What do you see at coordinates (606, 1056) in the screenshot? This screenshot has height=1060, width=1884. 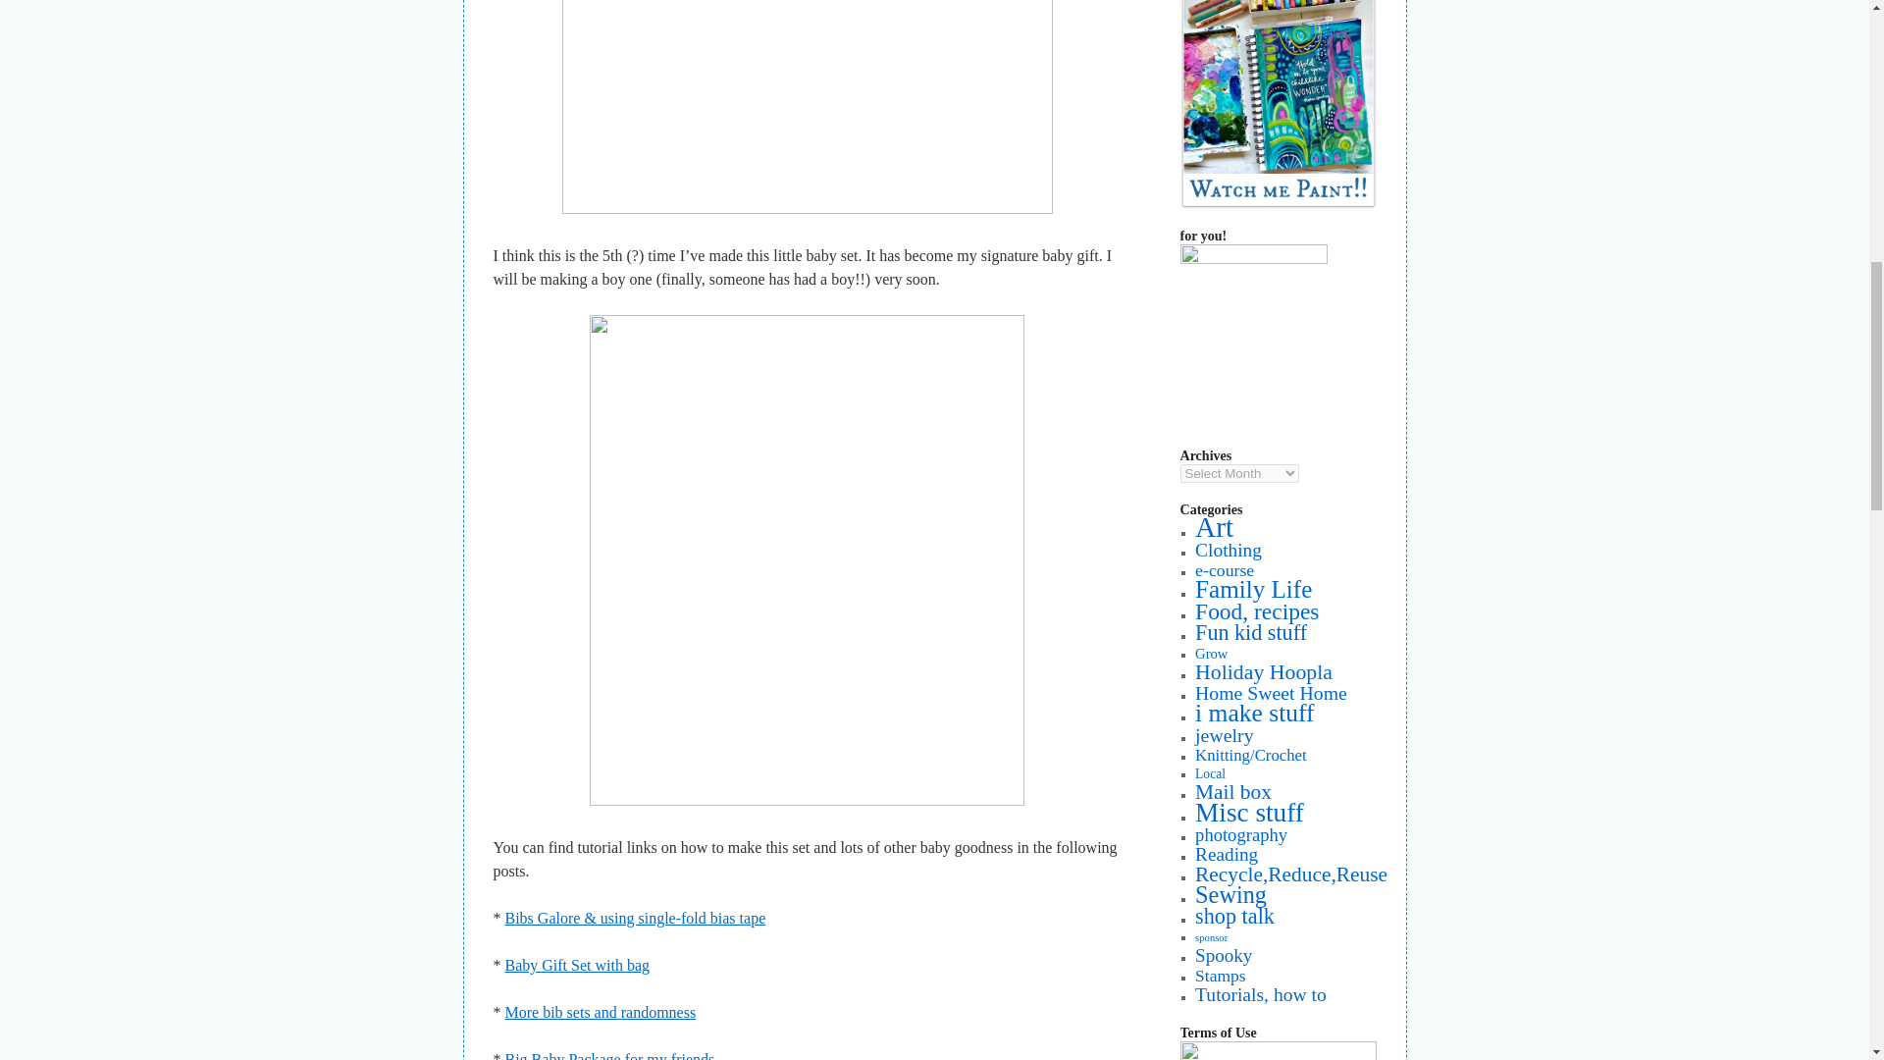 I see `Big Baby Package for my friends` at bounding box center [606, 1056].